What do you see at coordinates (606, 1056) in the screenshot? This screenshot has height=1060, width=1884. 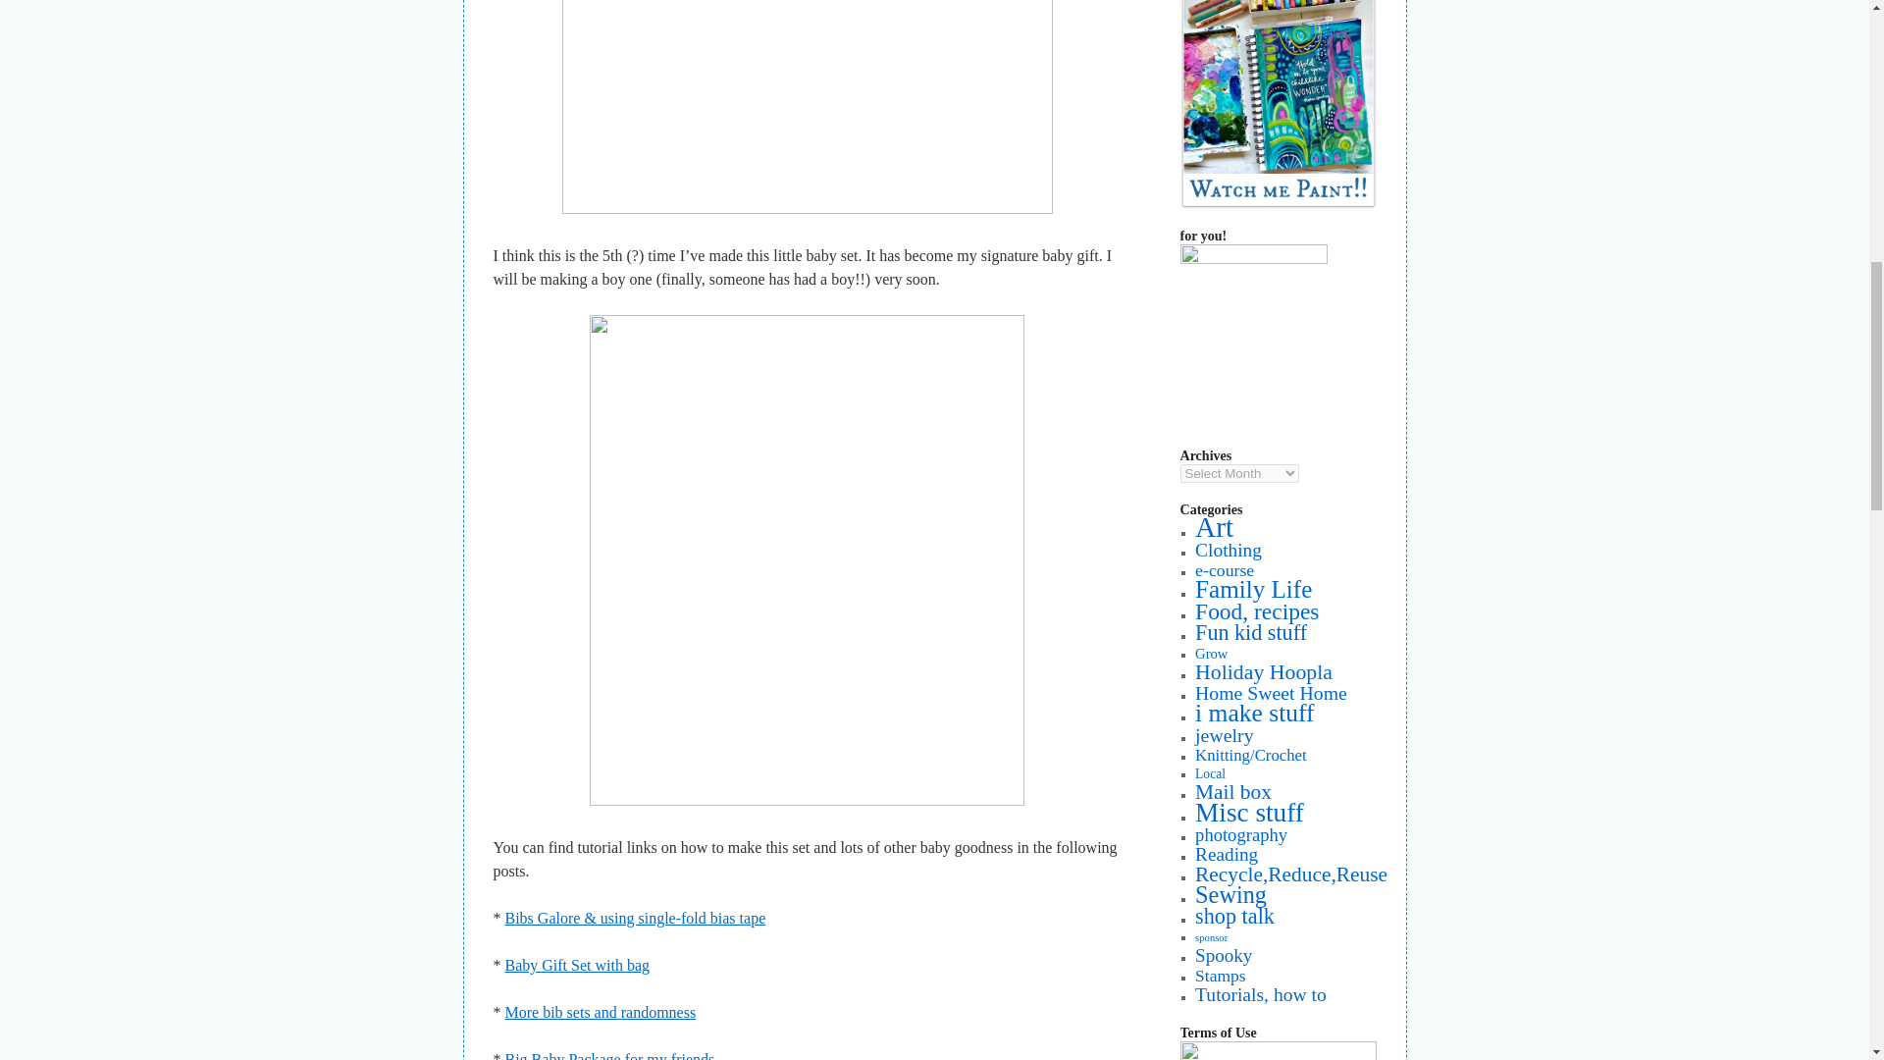 I see `Big Baby Package for my friends` at bounding box center [606, 1056].